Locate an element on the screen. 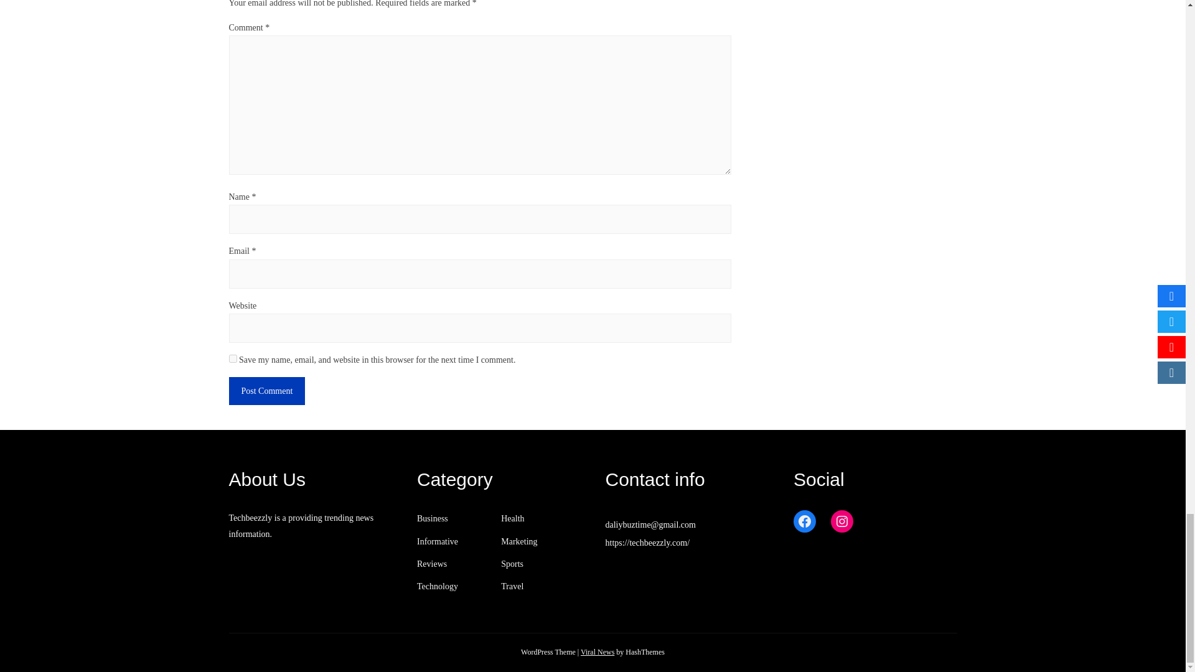 The image size is (1195, 672). Facebook is located at coordinates (804, 521).